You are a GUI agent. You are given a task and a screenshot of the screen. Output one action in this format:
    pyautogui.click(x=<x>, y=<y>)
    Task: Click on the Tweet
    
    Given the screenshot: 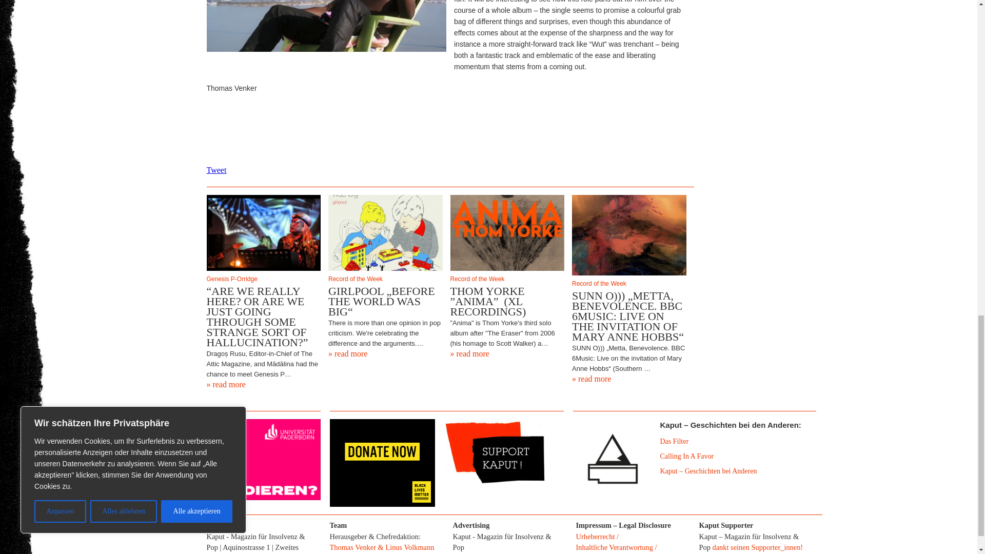 What is the action you would take?
    pyautogui.click(x=216, y=170)
    